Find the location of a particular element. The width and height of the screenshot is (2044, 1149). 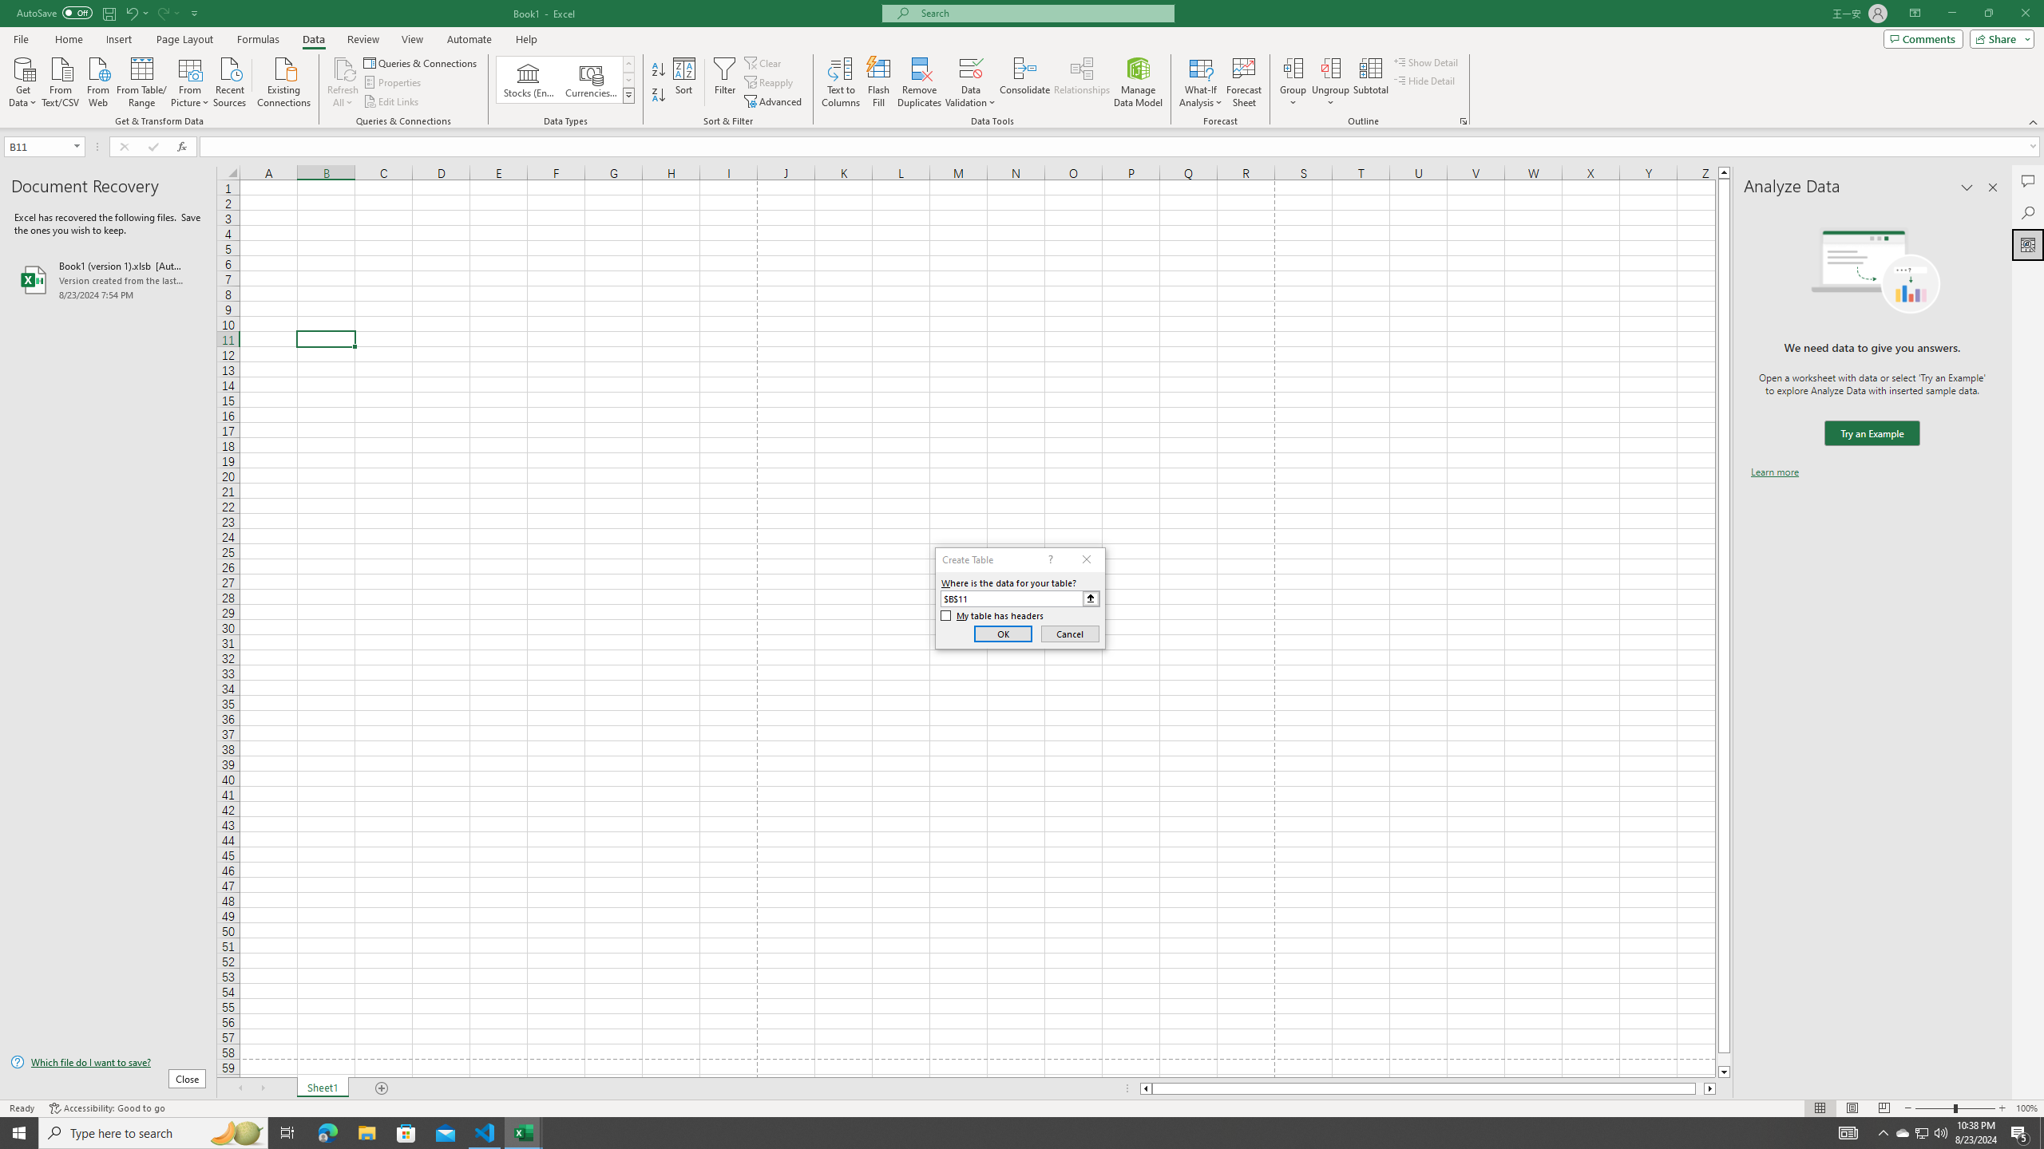

From Web is located at coordinates (97, 81).